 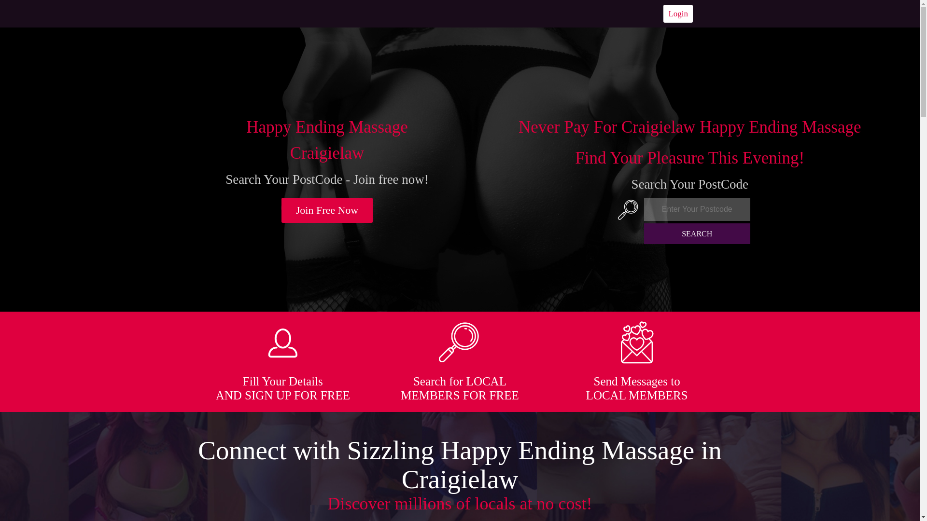 I want to click on Join, so click(x=327, y=210).